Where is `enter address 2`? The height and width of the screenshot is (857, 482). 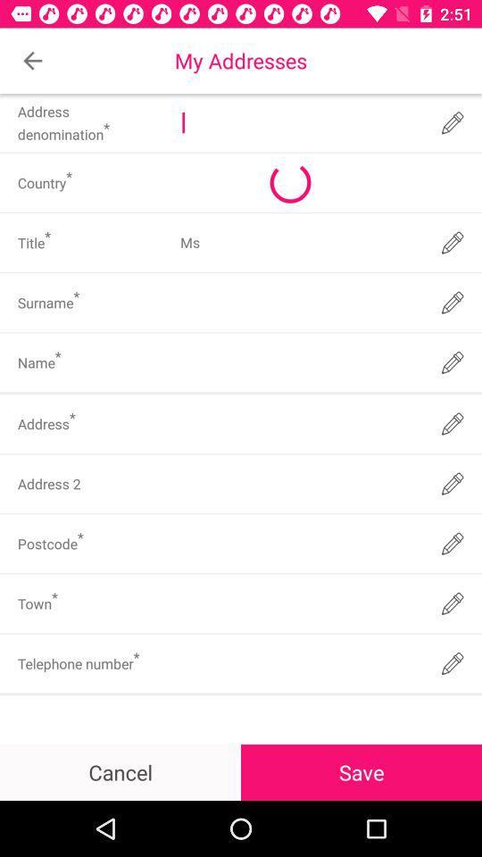
enter address 2 is located at coordinates (300, 484).